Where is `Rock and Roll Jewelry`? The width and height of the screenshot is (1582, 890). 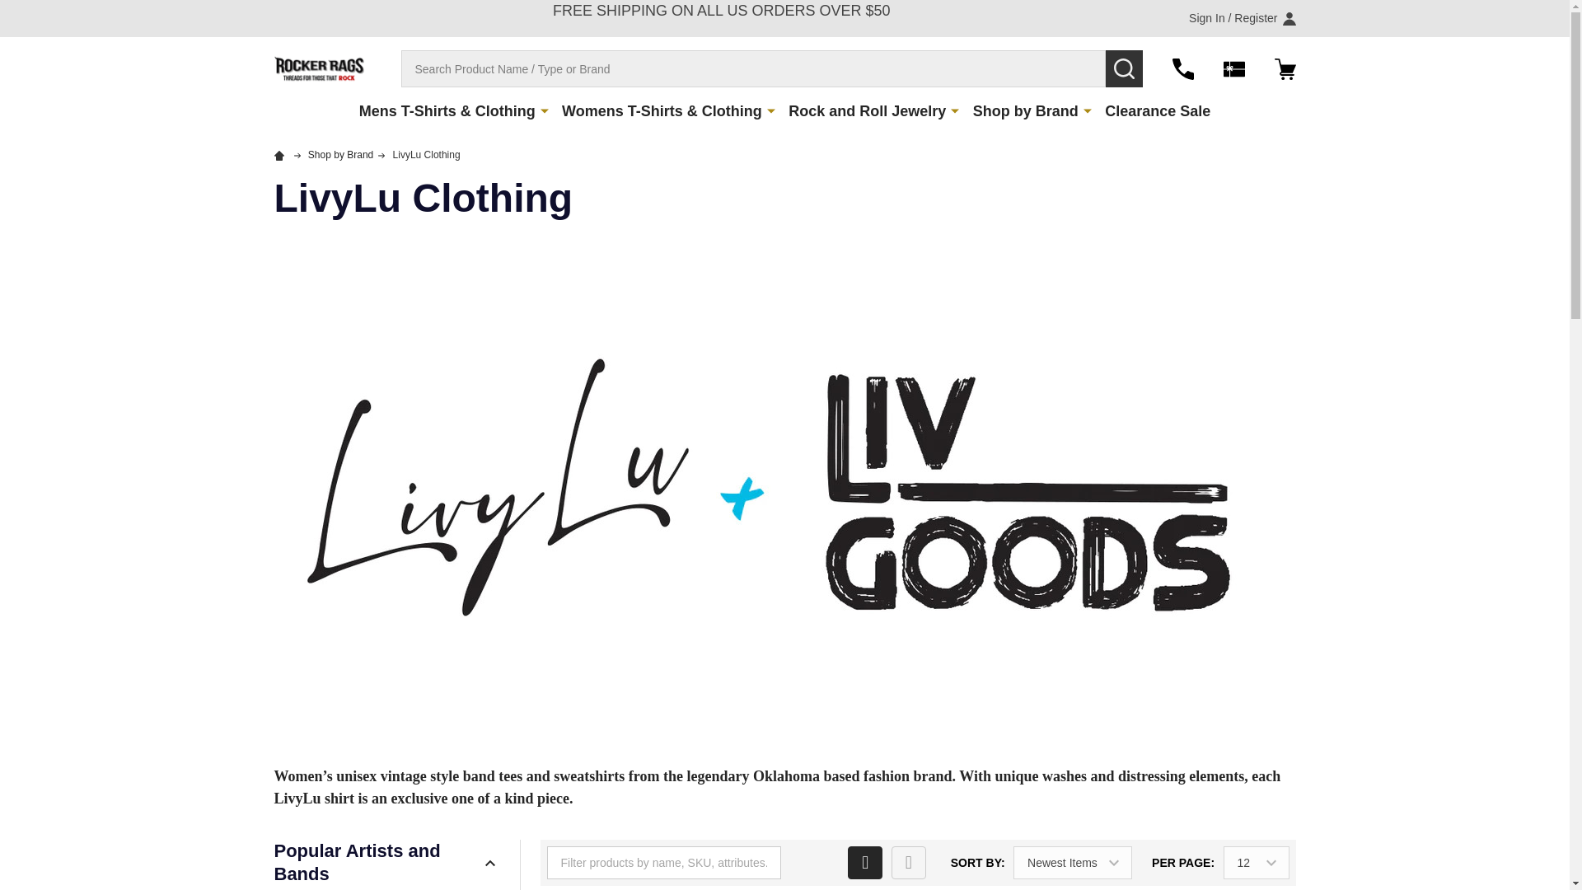 Rock and Roll Jewelry is located at coordinates (863, 111).